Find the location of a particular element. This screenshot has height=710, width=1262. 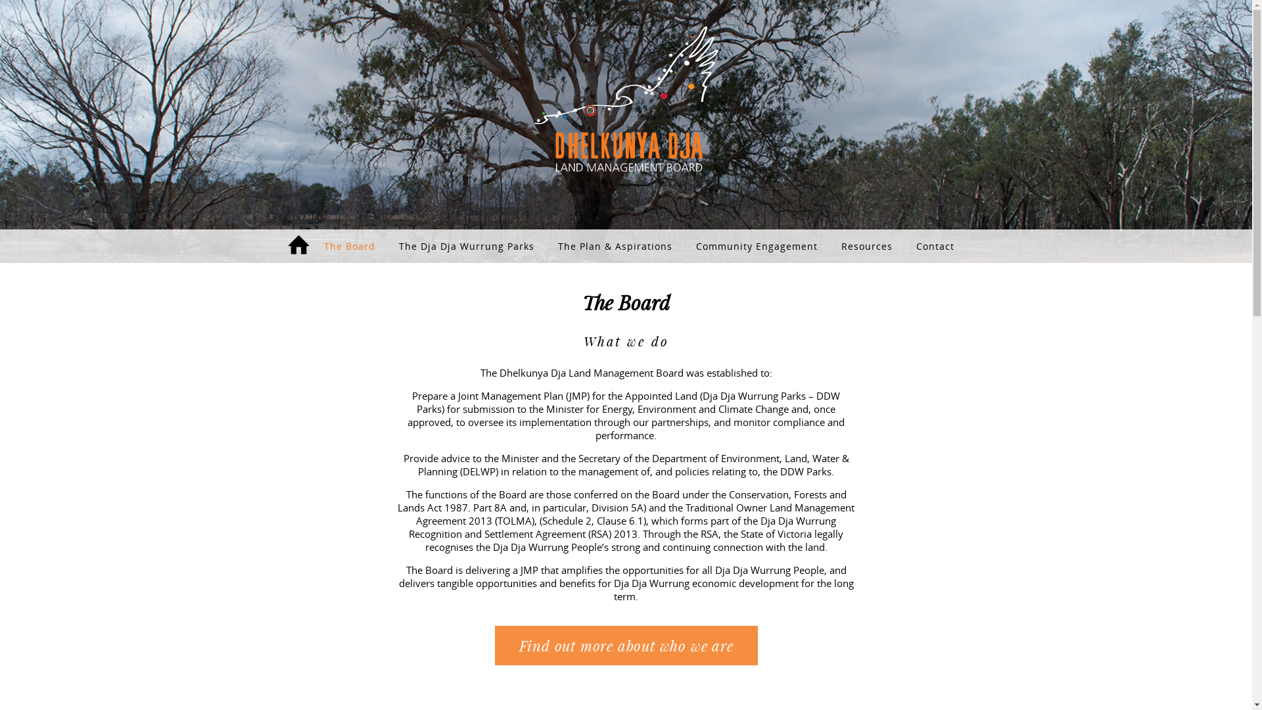

The Board is located at coordinates (350, 246).